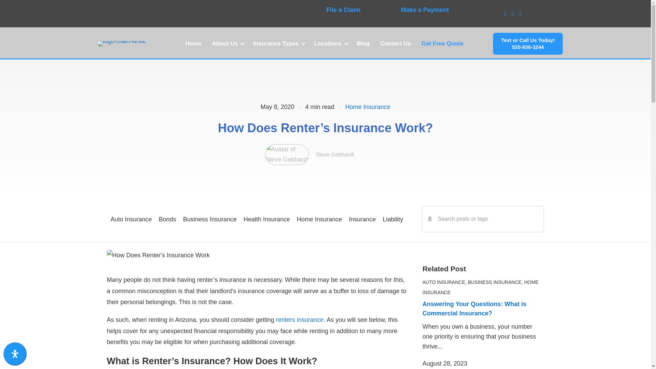 The image size is (656, 369). What do you see at coordinates (122, 44) in the screenshot?
I see `logo-main-white` at bounding box center [122, 44].